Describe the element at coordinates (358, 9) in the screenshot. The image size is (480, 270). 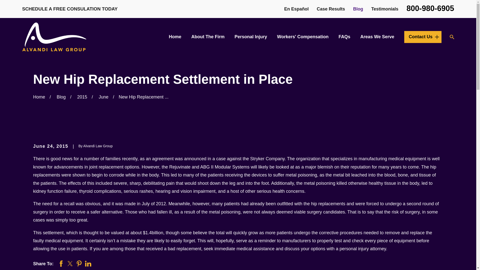
I see `Blog` at that location.